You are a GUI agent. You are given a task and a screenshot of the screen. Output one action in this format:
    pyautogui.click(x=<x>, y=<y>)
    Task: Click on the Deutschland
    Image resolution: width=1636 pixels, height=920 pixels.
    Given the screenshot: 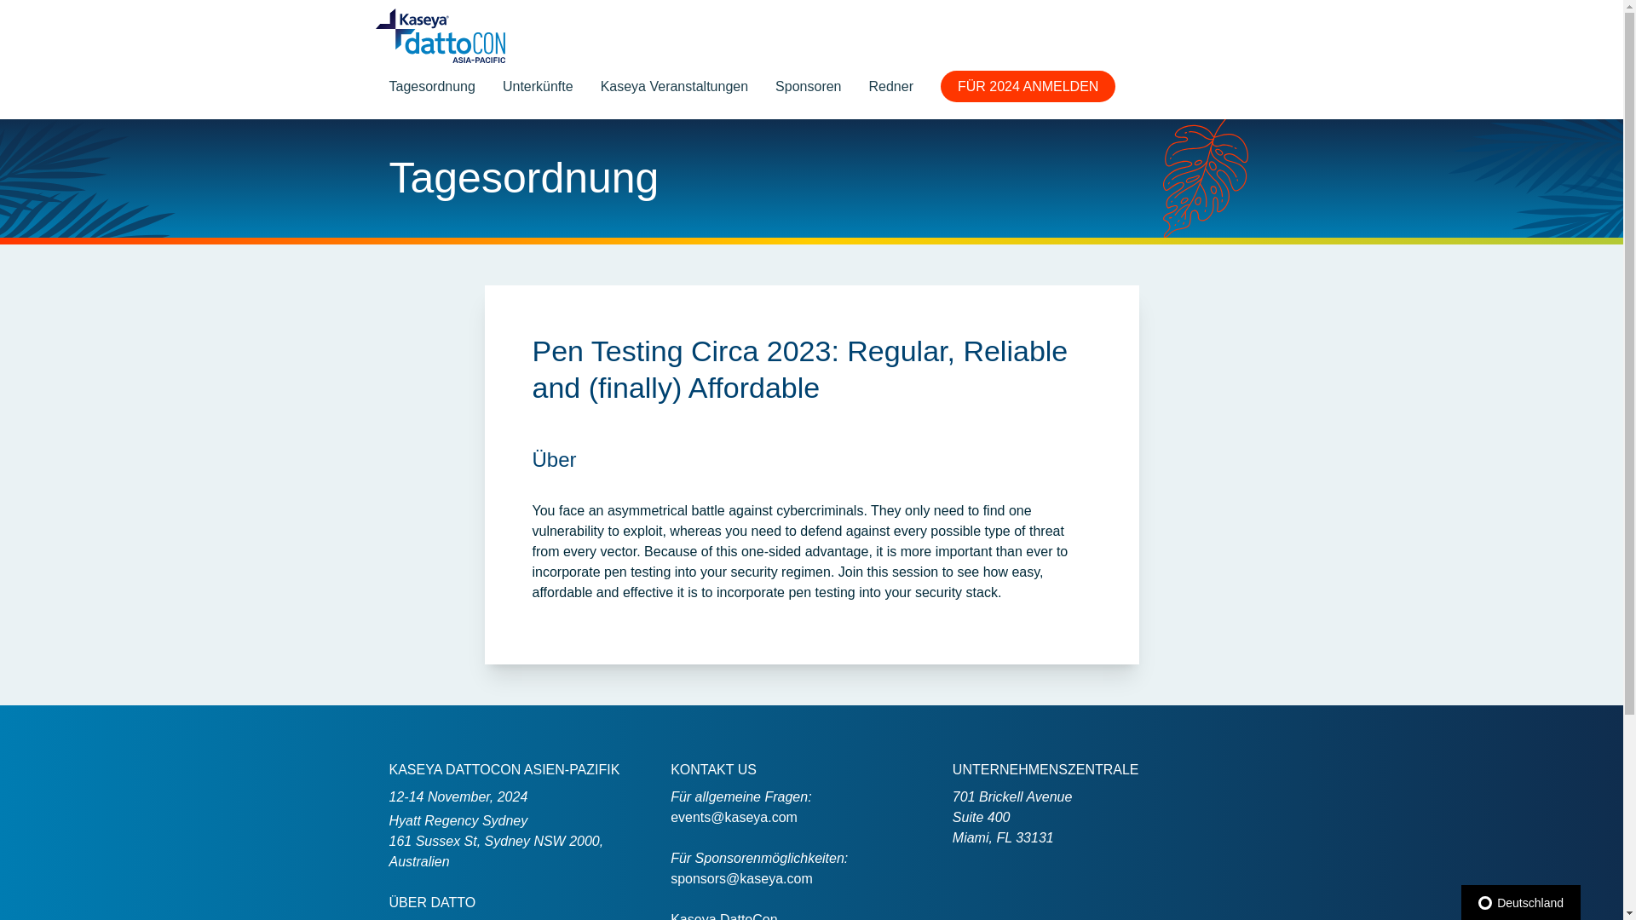 What is the action you would take?
    pyautogui.click(x=1520, y=902)
    